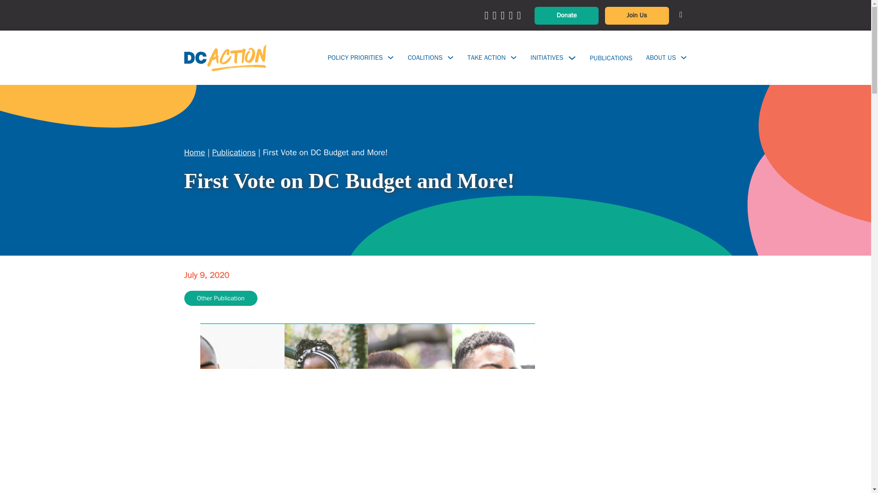 Image resolution: width=878 pixels, height=493 pixels. Describe the element at coordinates (425, 58) in the screenshot. I see `COALITIONS` at that location.